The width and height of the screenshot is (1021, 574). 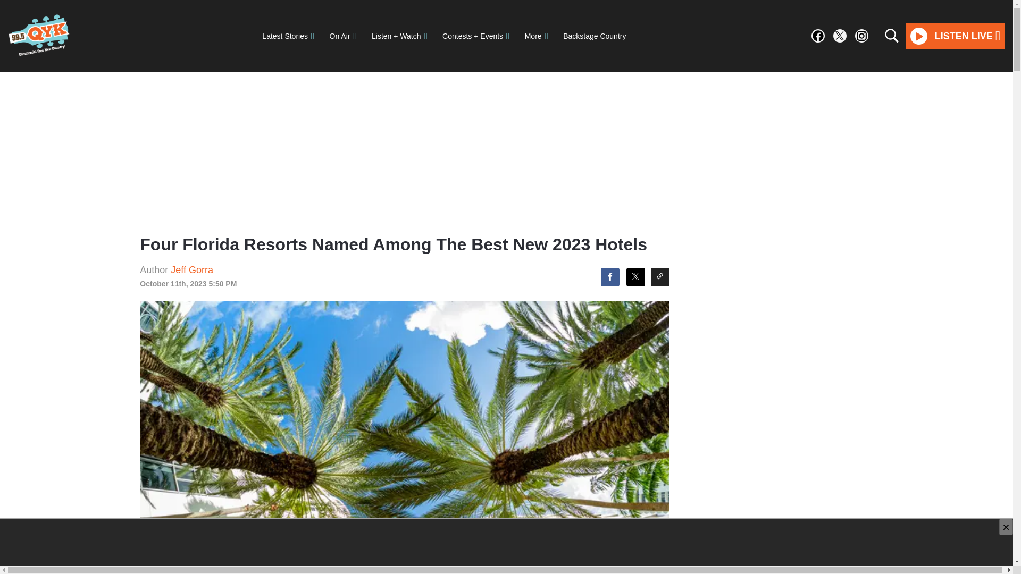 I want to click on More, so click(x=536, y=36).